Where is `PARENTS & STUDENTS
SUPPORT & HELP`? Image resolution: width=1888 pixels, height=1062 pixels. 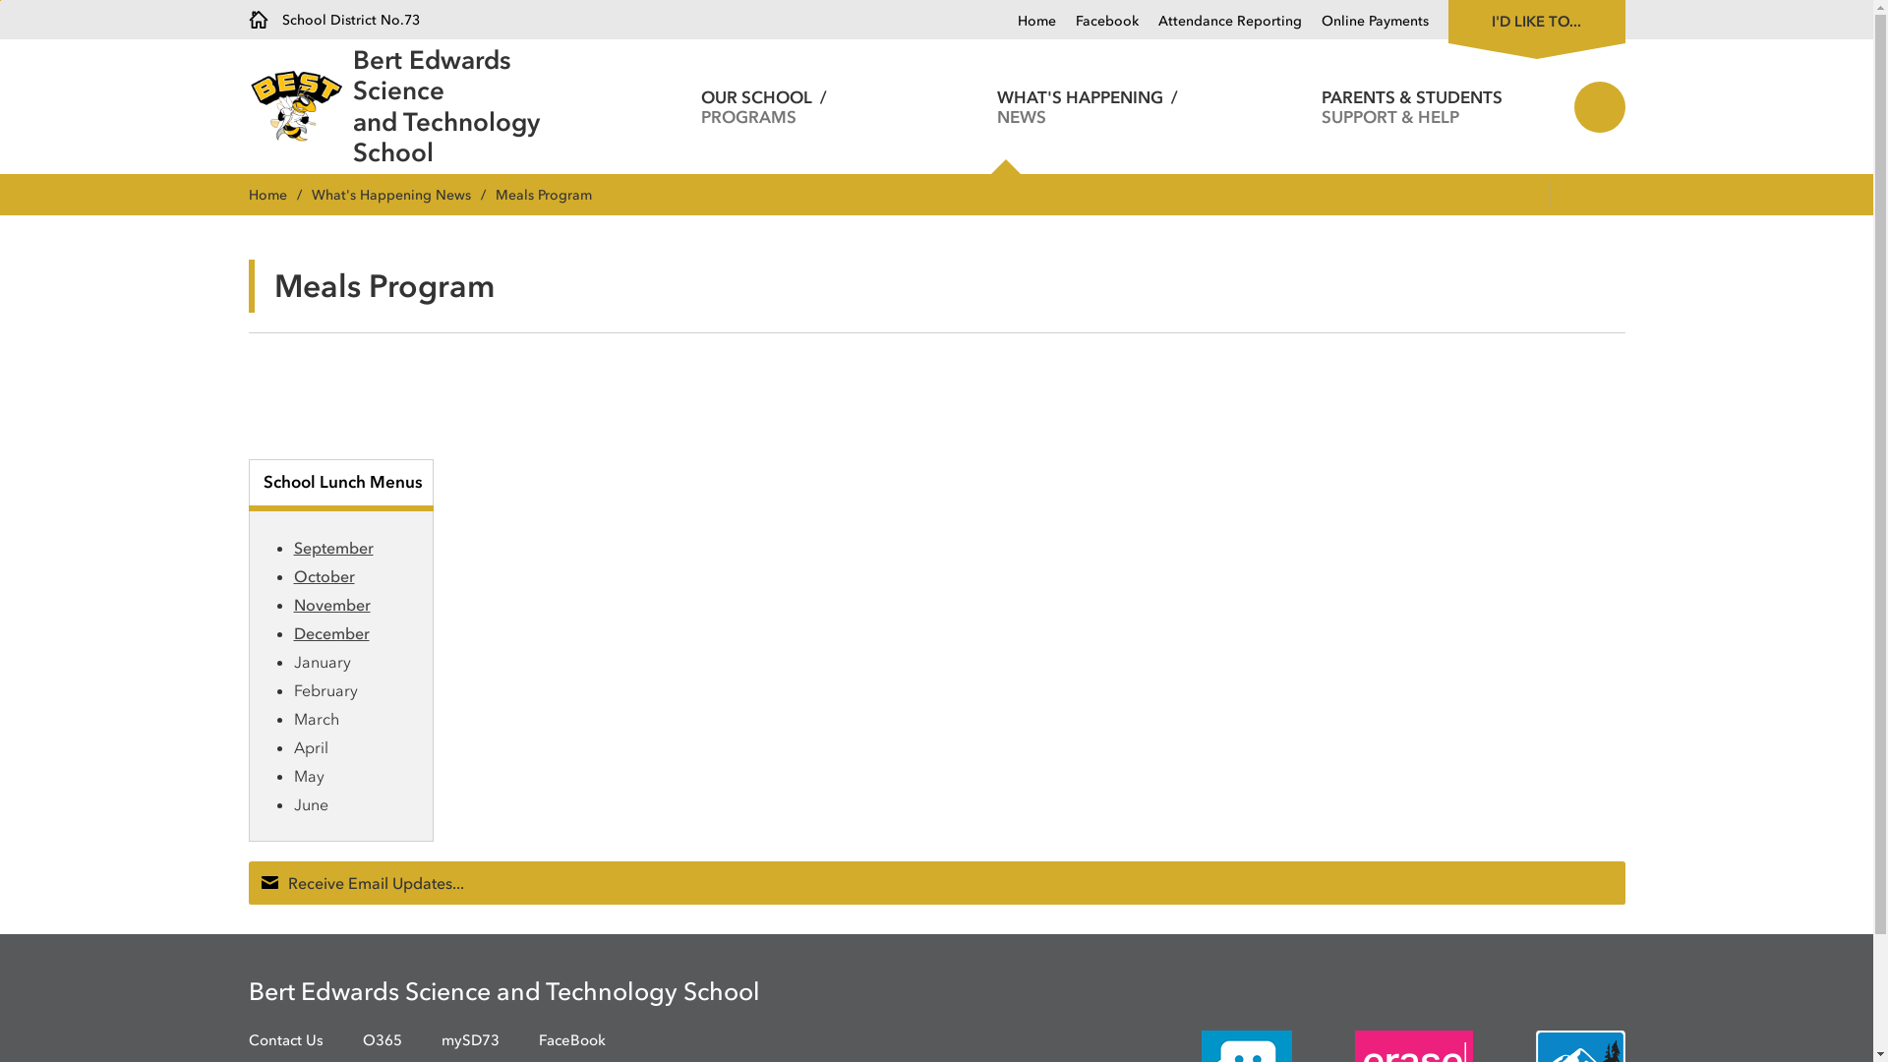
PARENTS & STUDENTS
SUPPORT & HELP is located at coordinates (1412, 106).